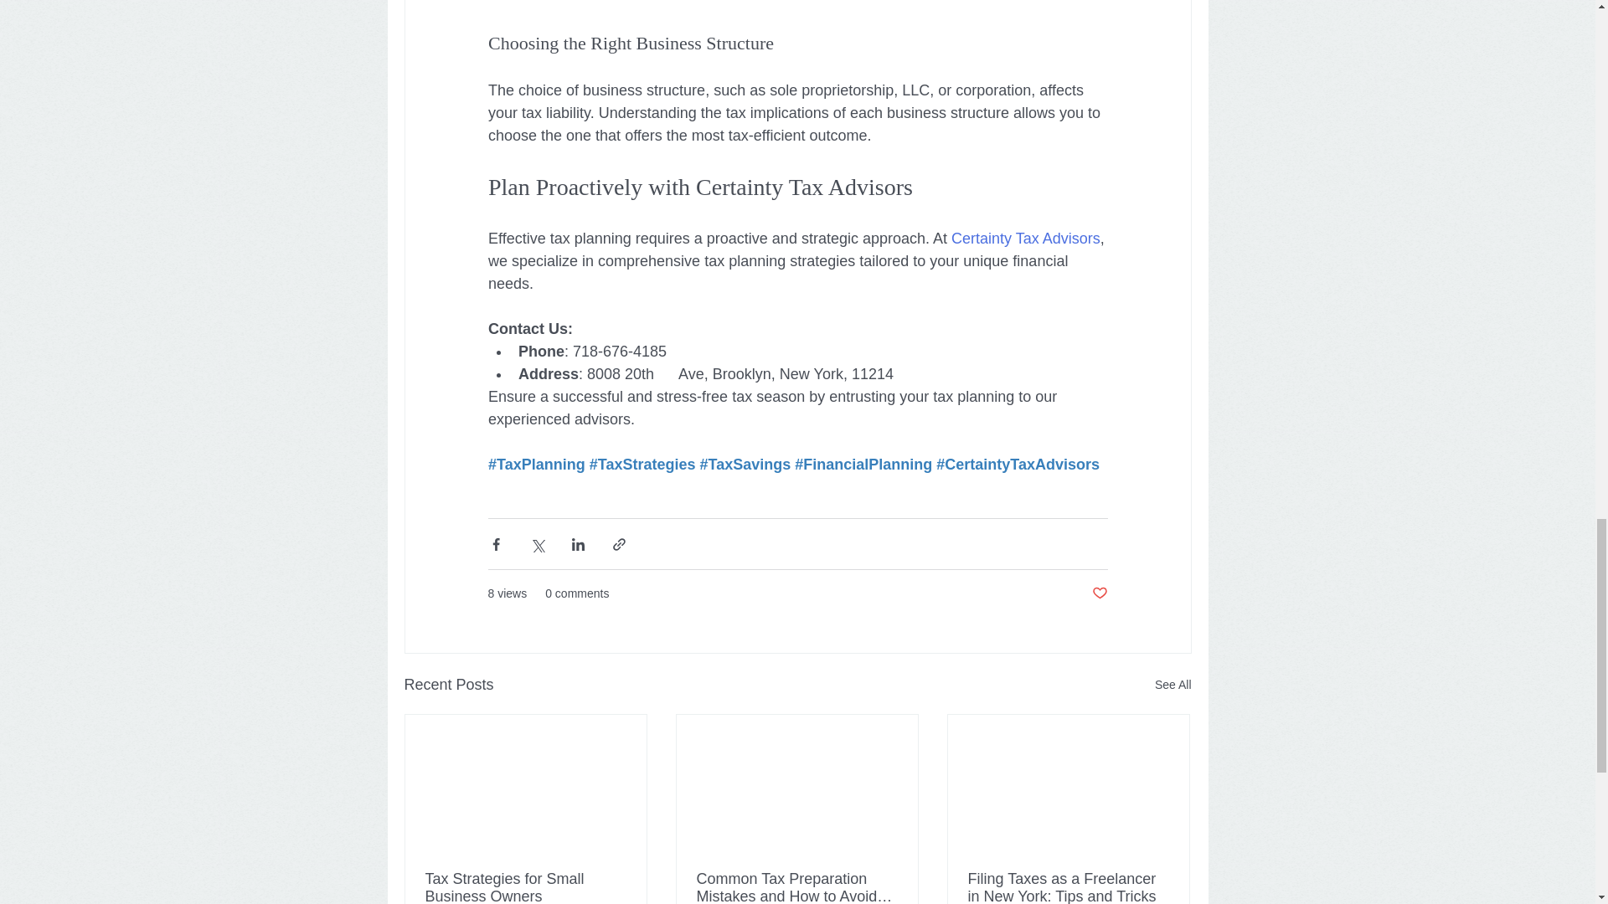 Image resolution: width=1608 pixels, height=904 pixels. I want to click on Tax Strategies for Small Business Owners, so click(526, 887).